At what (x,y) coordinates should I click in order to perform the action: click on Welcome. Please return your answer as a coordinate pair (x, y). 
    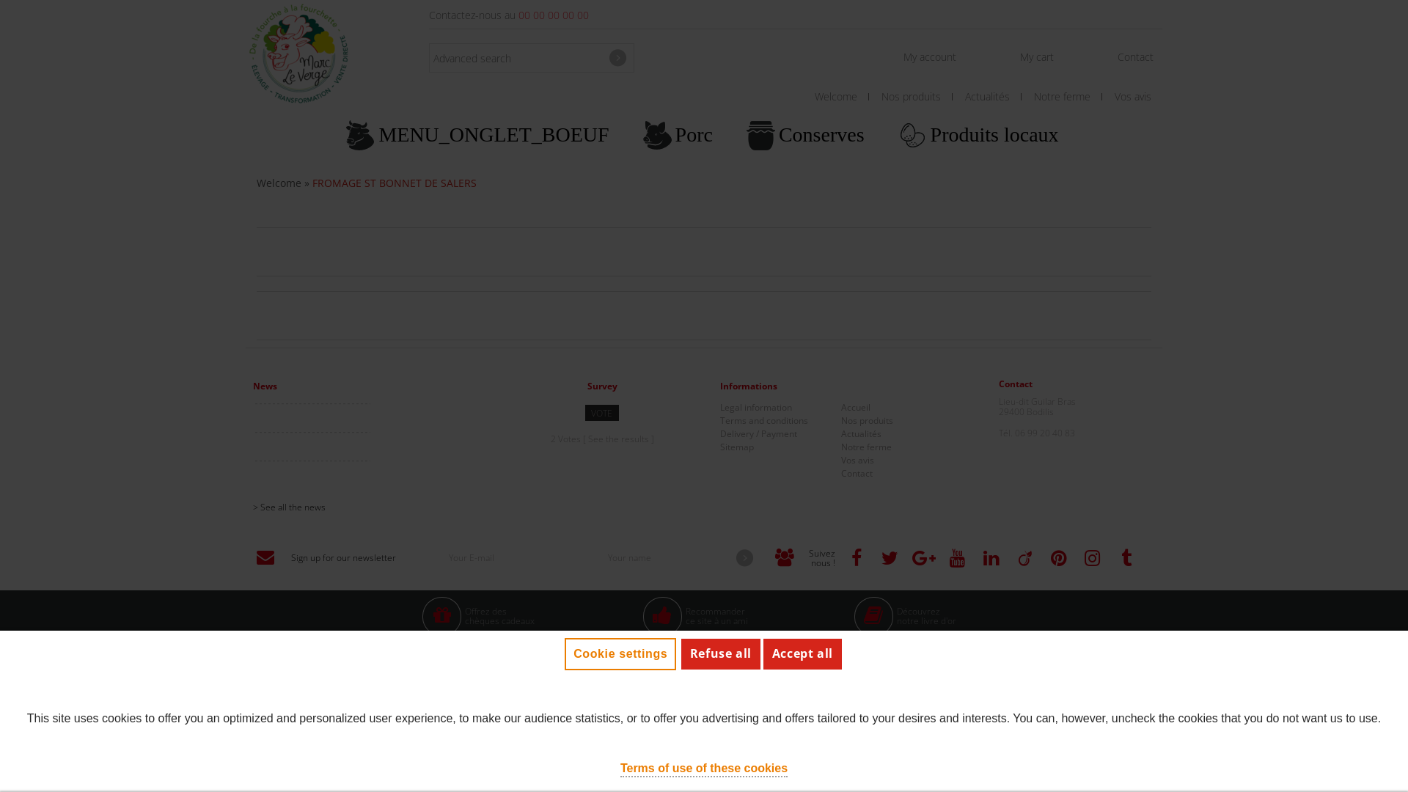
    Looking at the image, I should click on (842, 97).